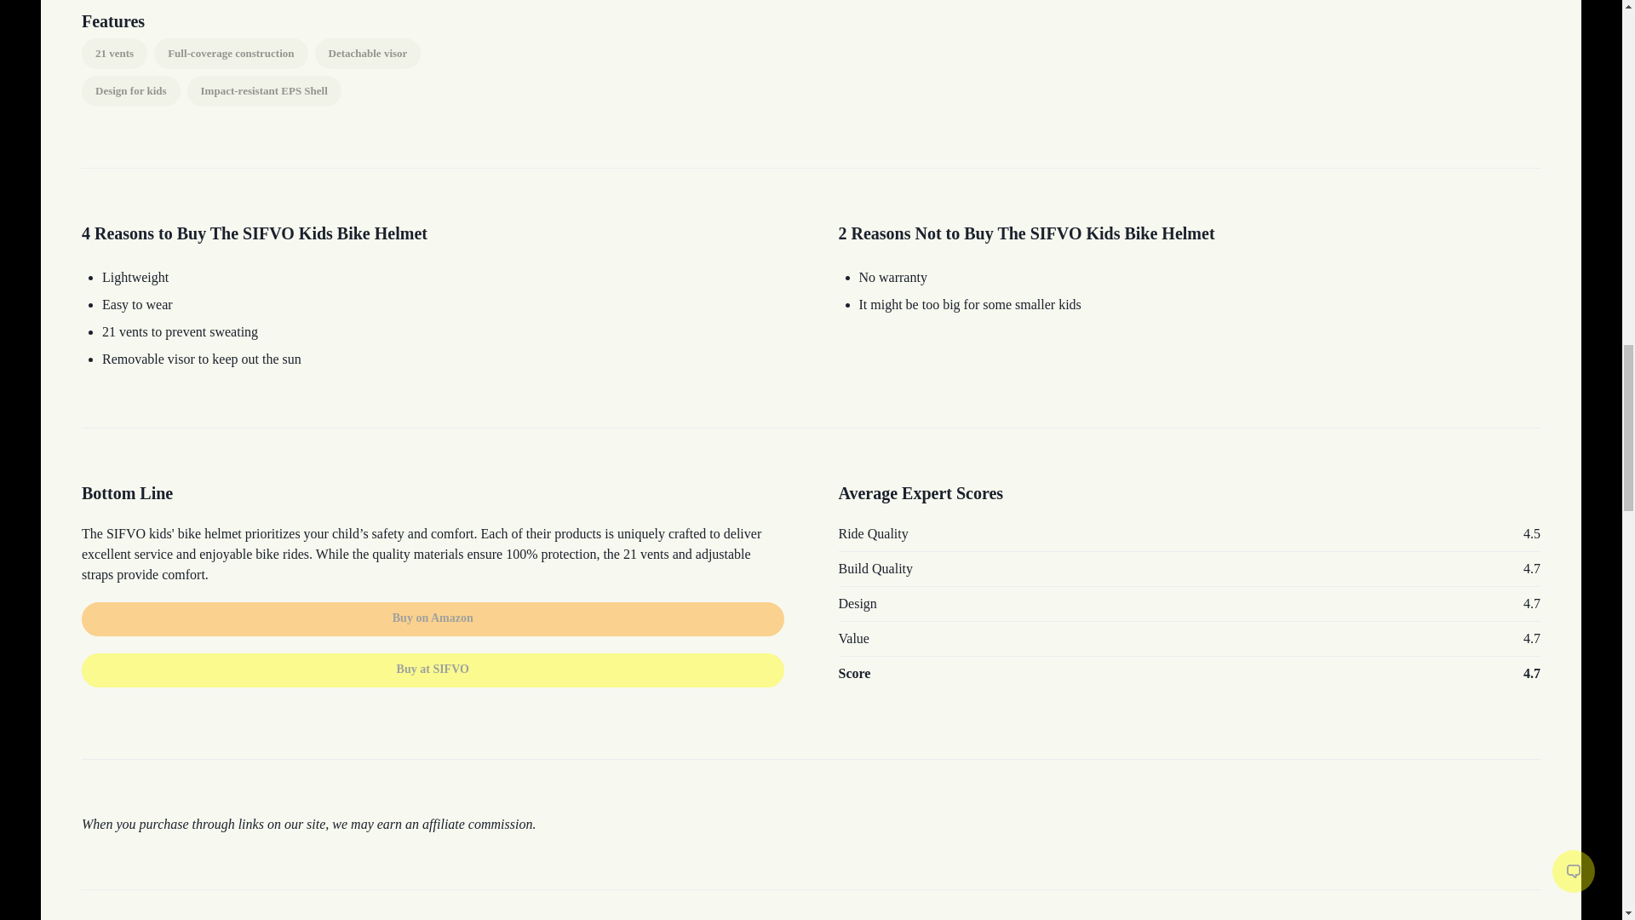 This screenshot has width=1635, height=920. What do you see at coordinates (264, 90) in the screenshot?
I see `Impact-resistant EPS Shell` at bounding box center [264, 90].